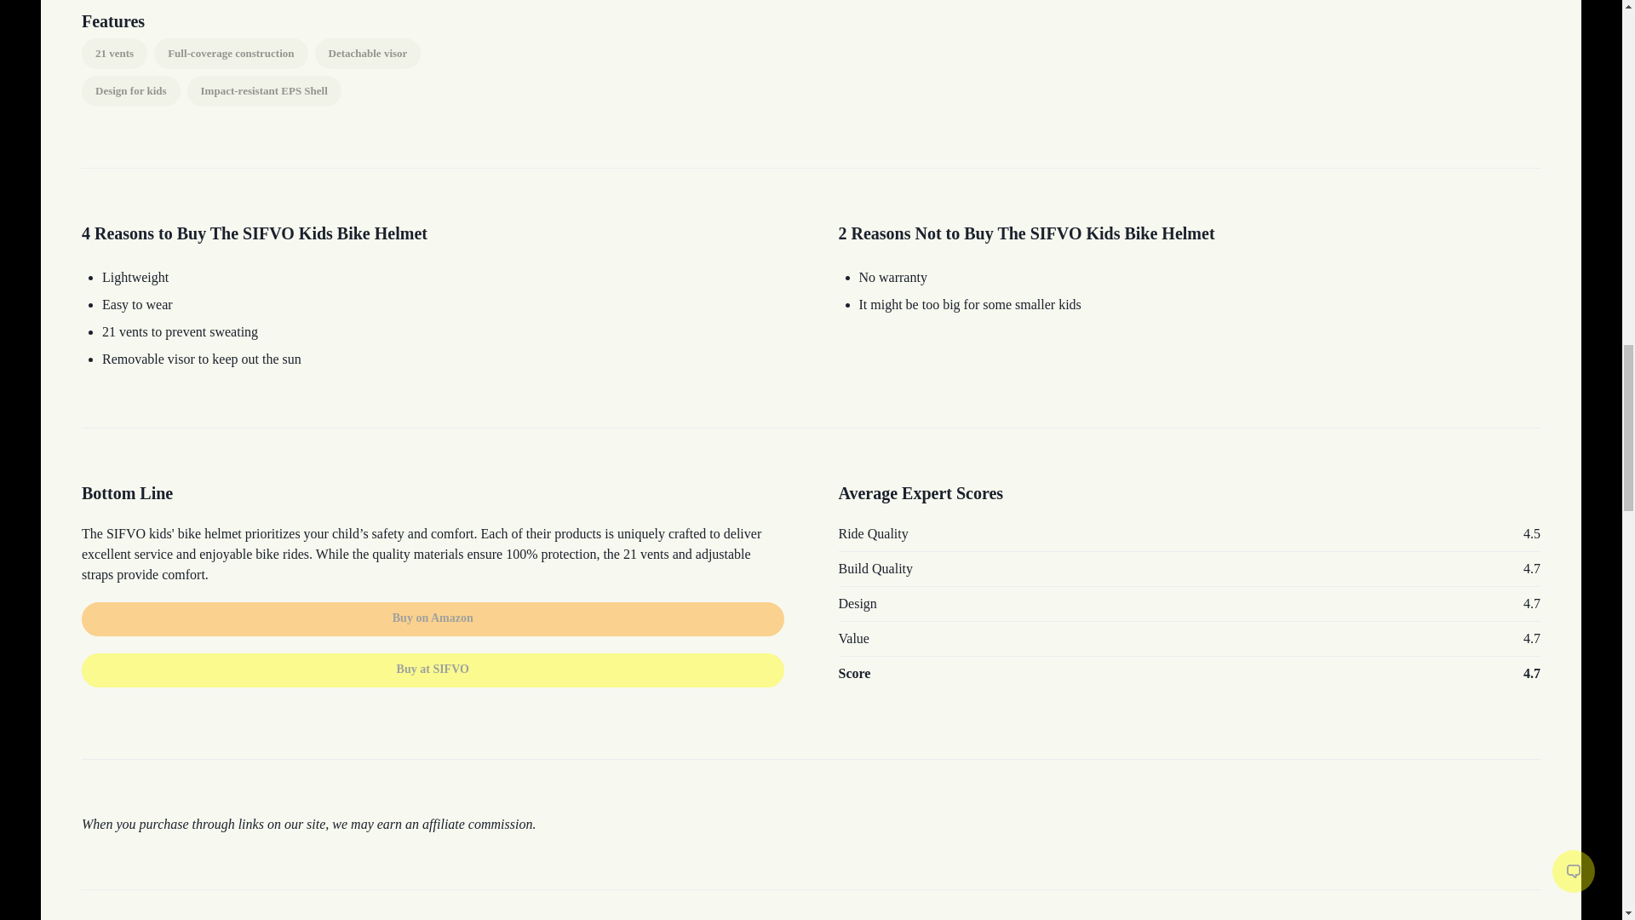 This screenshot has width=1635, height=920. What do you see at coordinates (264, 90) in the screenshot?
I see `Impact-resistant EPS Shell` at bounding box center [264, 90].